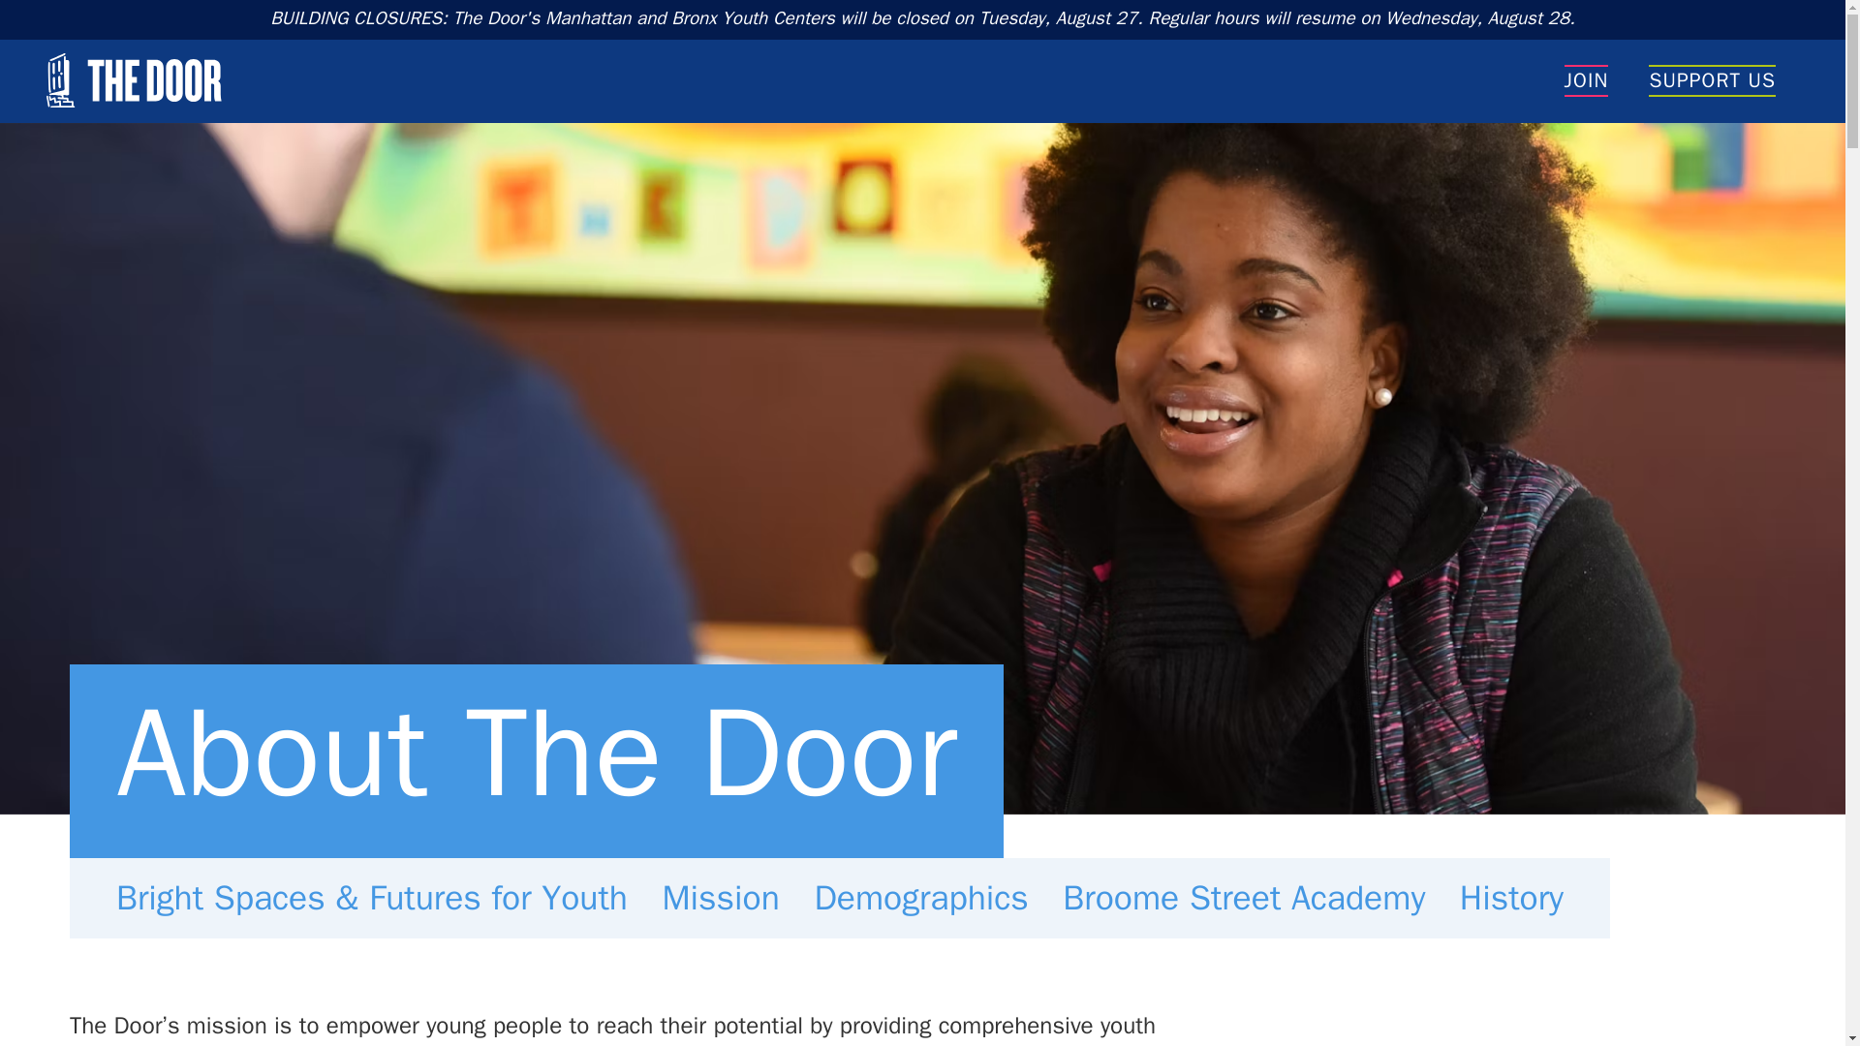 This screenshot has width=1860, height=1046. I want to click on Broome Street Academy, so click(1244, 897).